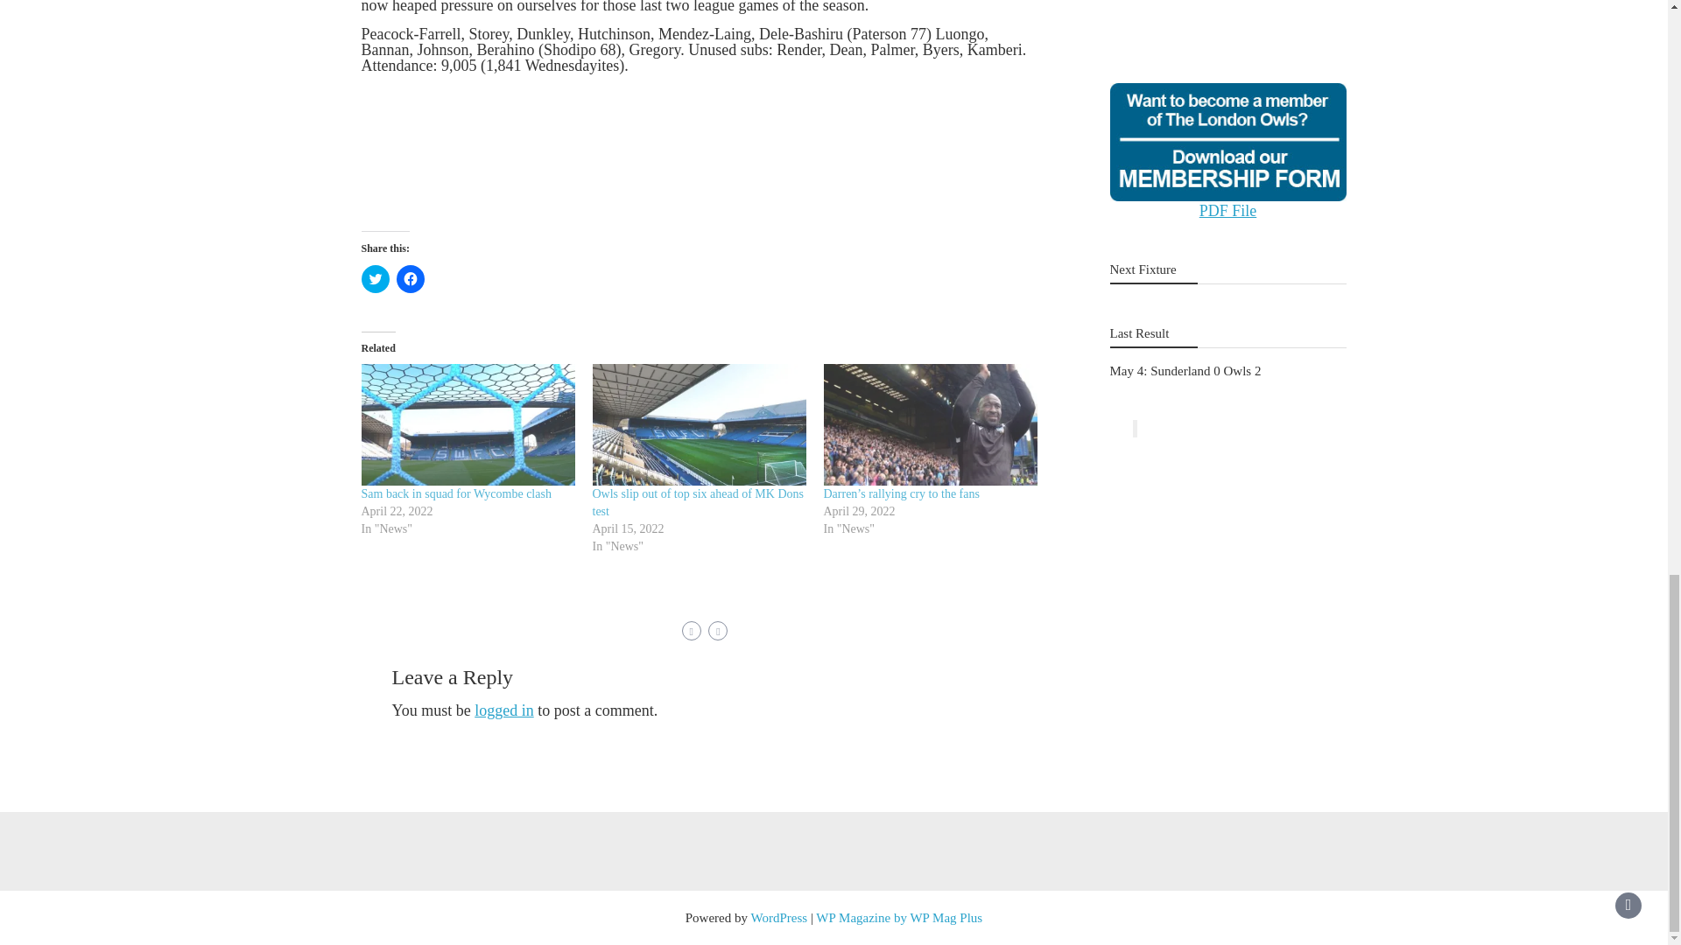 Image resolution: width=1681 pixels, height=945 pixels. What do you see at coordinates (697, 502) in the screenshot?
I see `Owls slip out of top six ahead of MK Dons test` at bounding box center [697, 502].